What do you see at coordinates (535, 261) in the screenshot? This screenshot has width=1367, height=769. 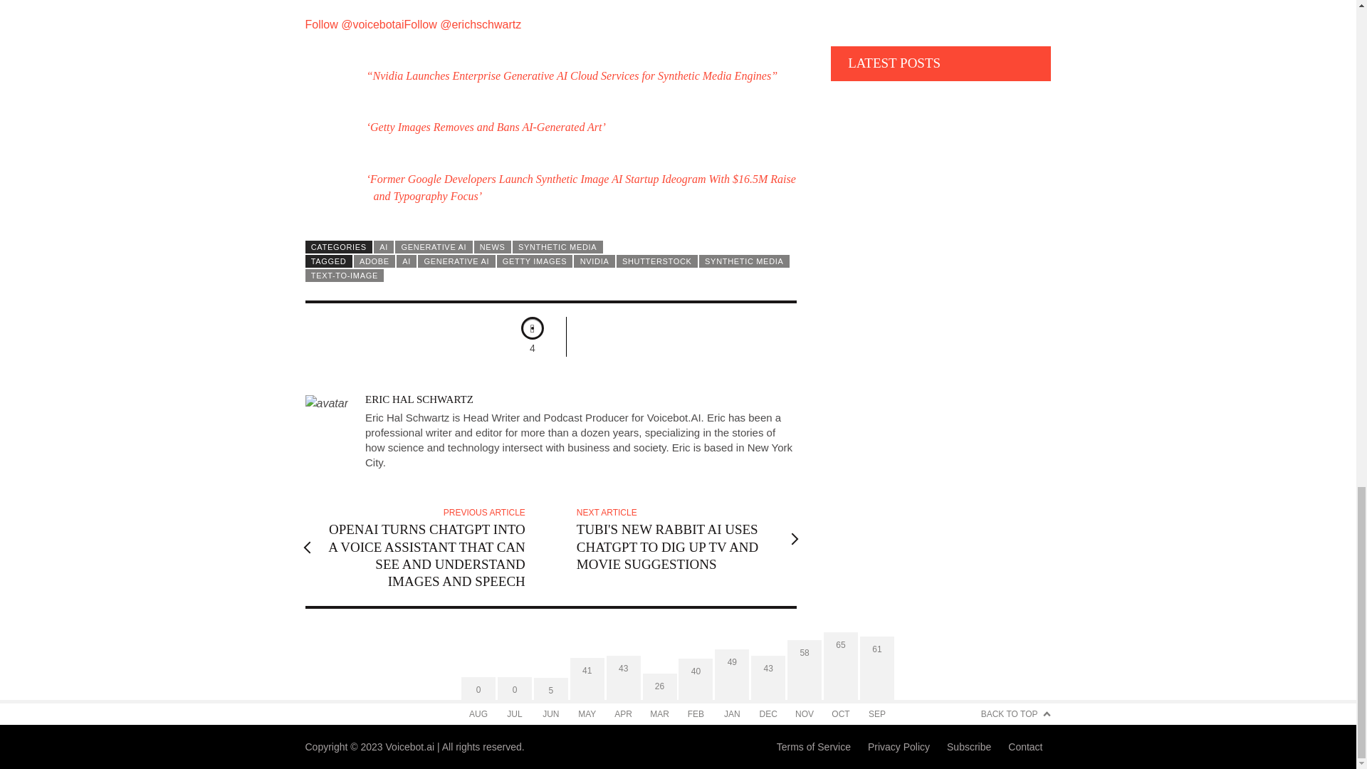 I see `View all posts tagged Getty Images` at bounding box center [535, 261].